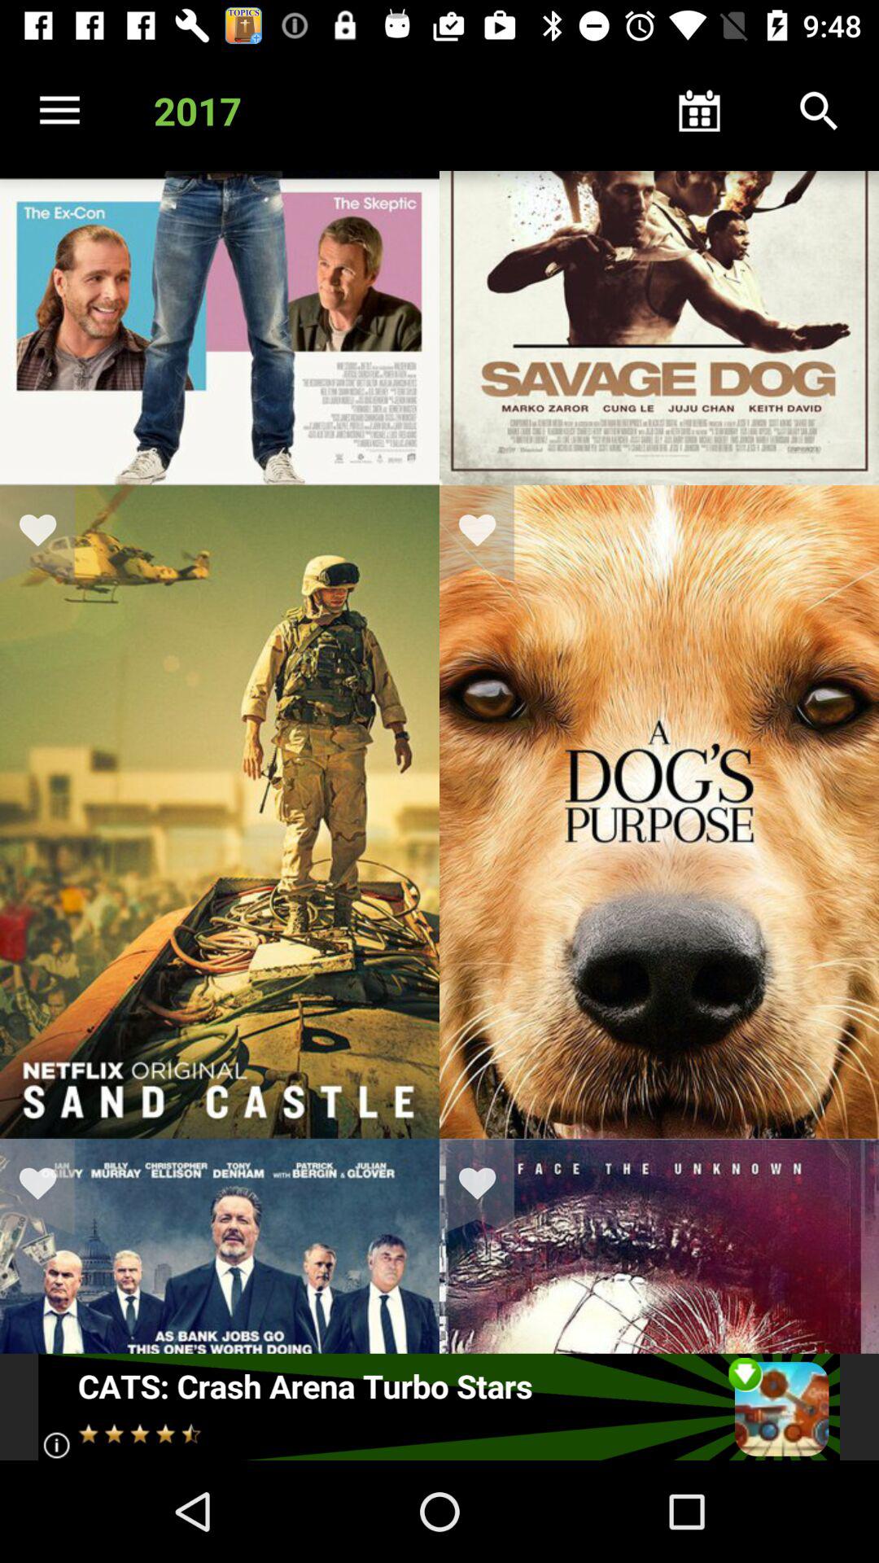 The width and height of the screenshot is (879, 1563). What do you see at coordinates (48, 533) in the screenshot?
I see `like` at bounding box center [48, 533].